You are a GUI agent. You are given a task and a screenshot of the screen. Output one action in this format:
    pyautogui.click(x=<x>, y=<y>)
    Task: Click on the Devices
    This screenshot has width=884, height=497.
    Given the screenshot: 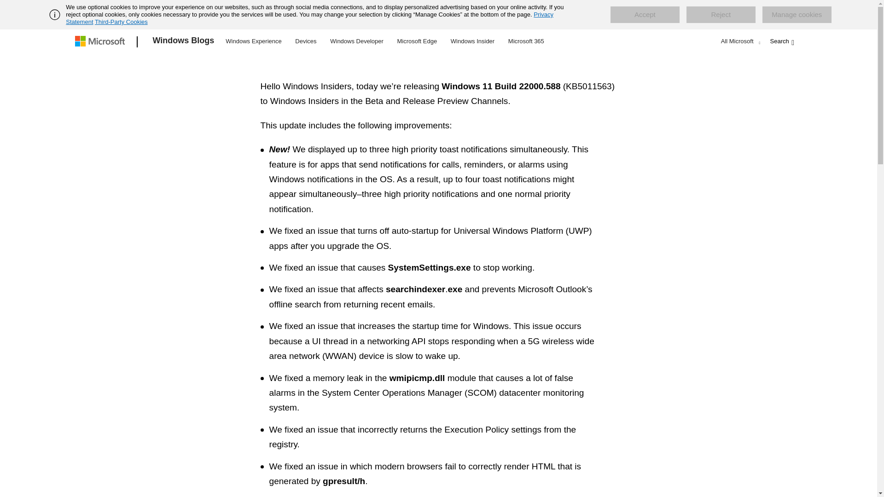 What is the action you would take?
    pyautogui.click(x=305, y=40)
    